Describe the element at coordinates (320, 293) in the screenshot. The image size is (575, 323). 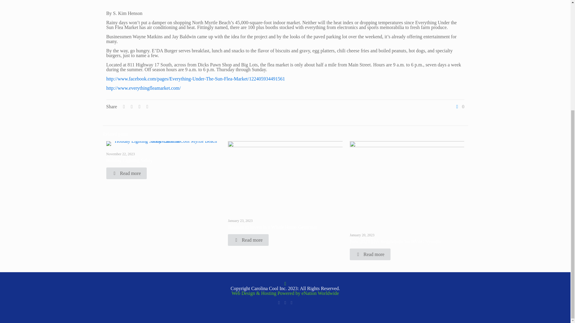
I see `myrtle beach web designers enation worldwide` at that location.